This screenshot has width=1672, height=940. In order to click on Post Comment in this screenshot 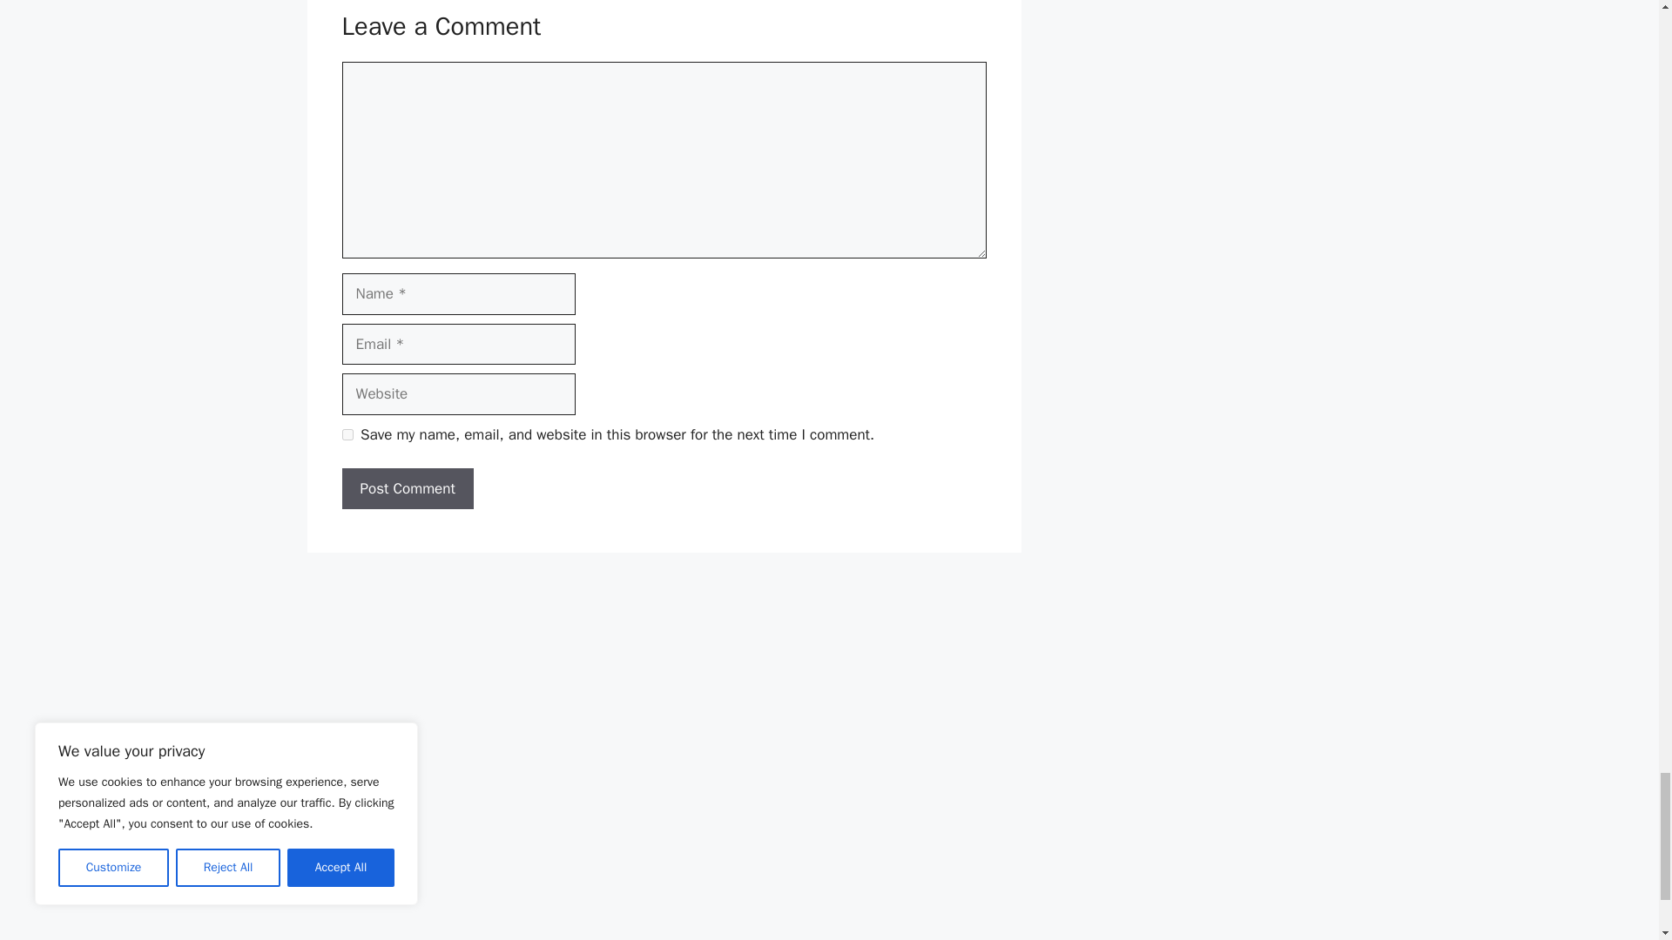, I will do `click(407, 489)`.